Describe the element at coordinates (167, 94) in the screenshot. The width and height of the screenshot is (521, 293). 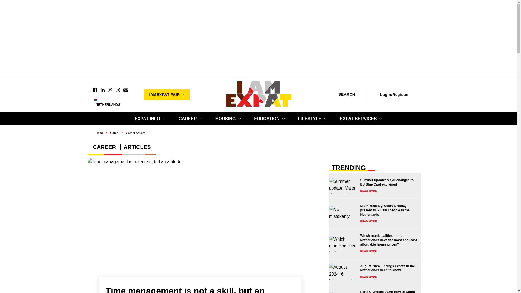
I see `IamExpat fair` at that location.